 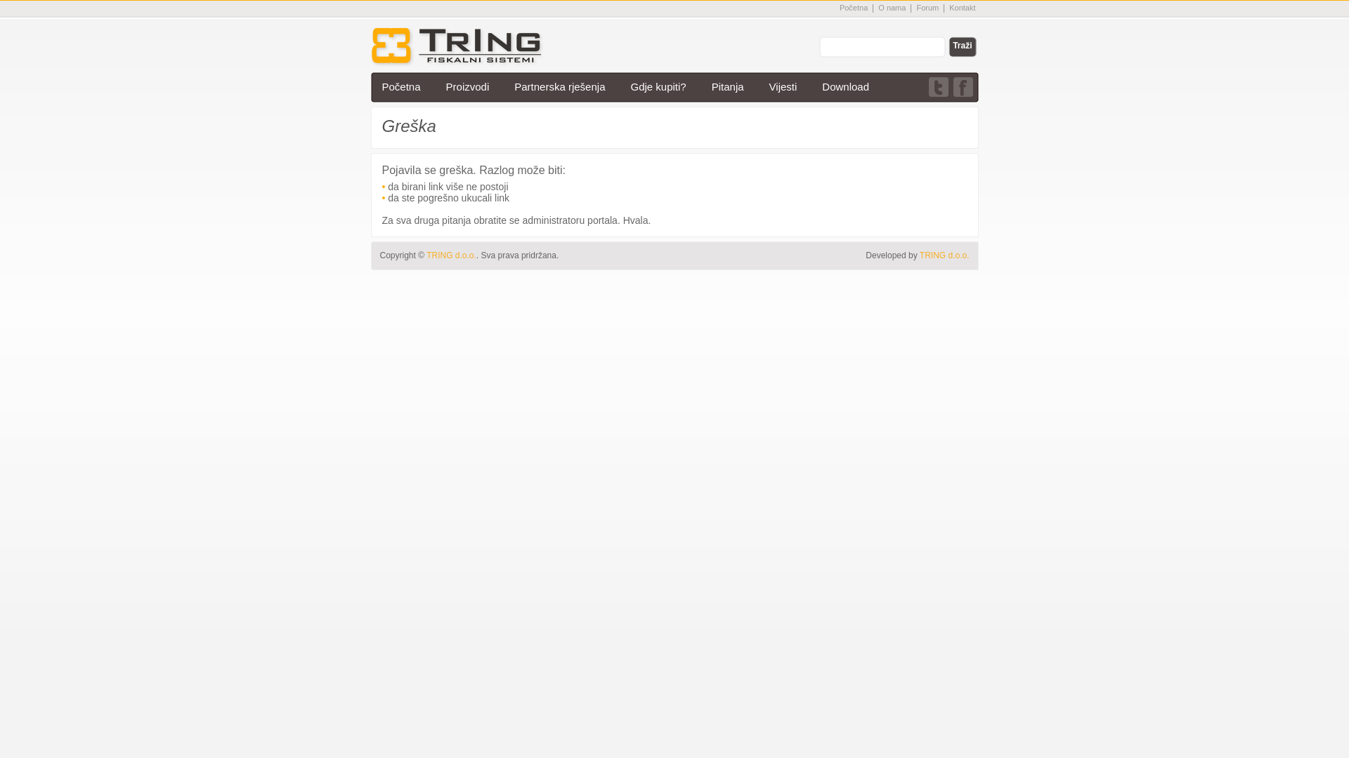 I want to click on Vijesti, so click(x=783, y=87).